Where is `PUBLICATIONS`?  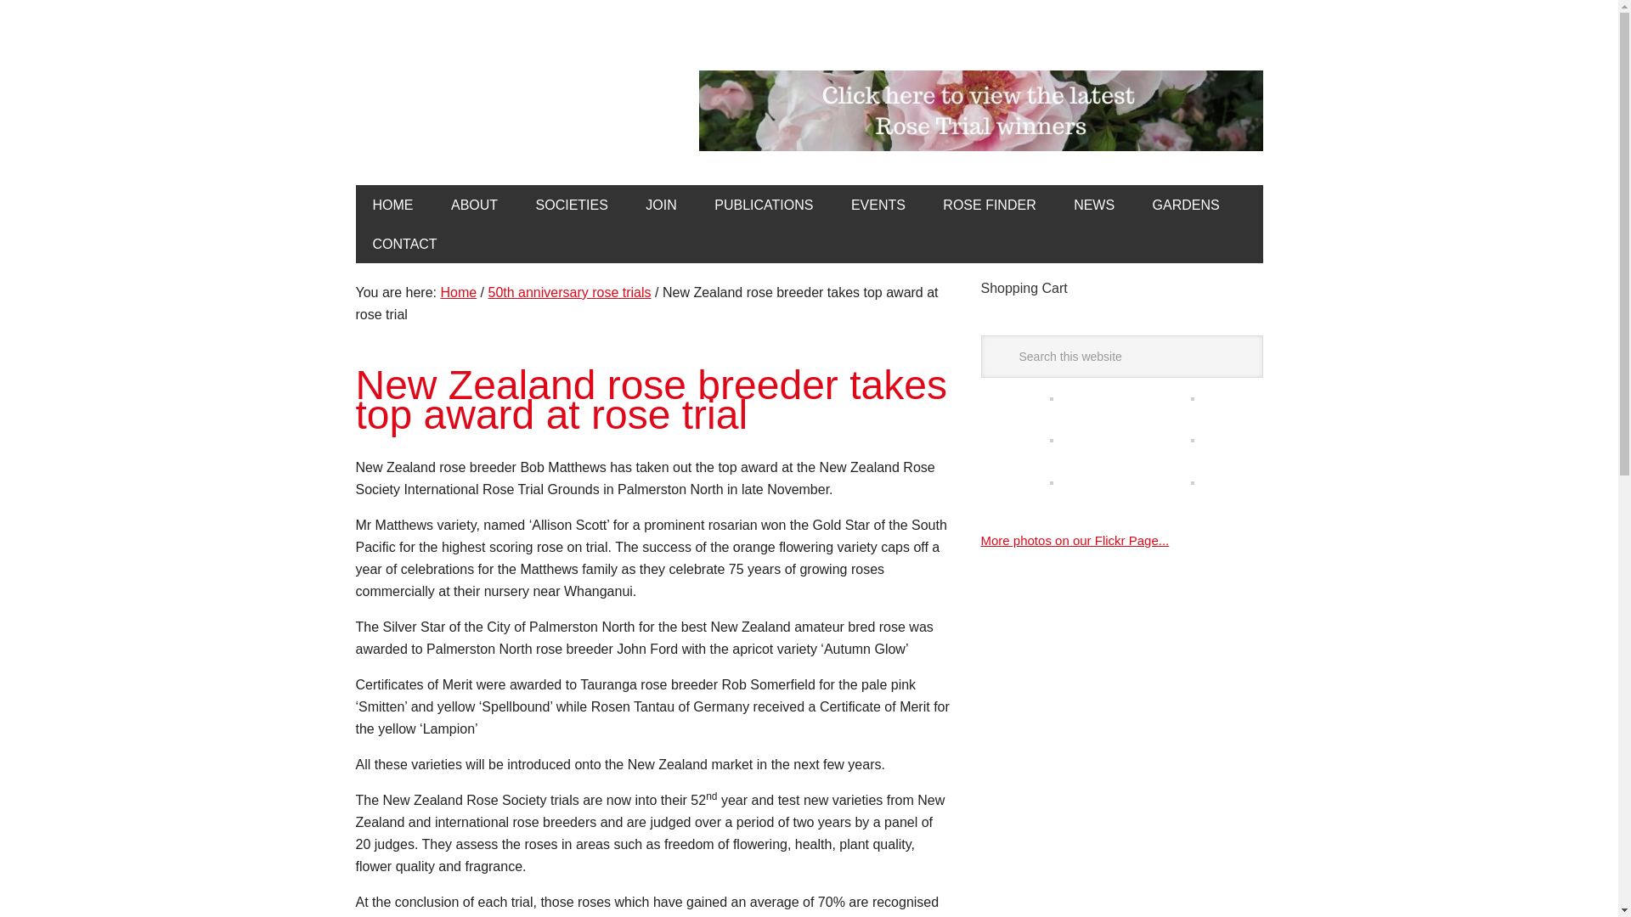
PUBLICATIONS is located at coordinates (764, 204).